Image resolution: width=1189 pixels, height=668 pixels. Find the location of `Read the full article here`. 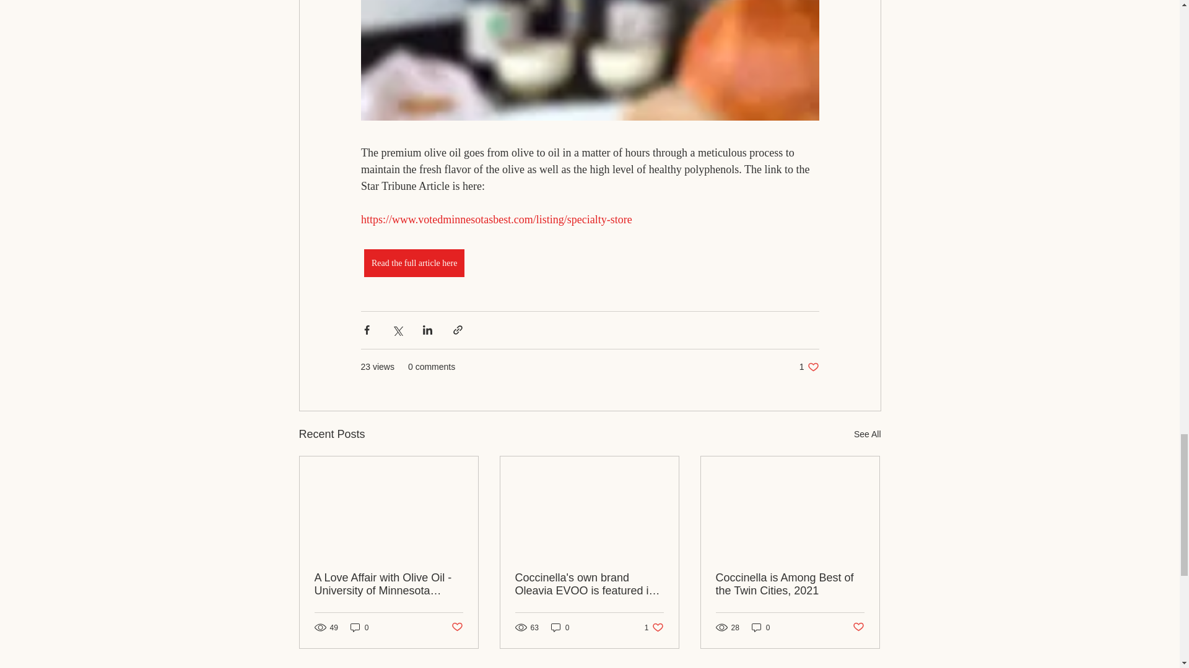

Read the full article here is located at coordinates (414, 263).